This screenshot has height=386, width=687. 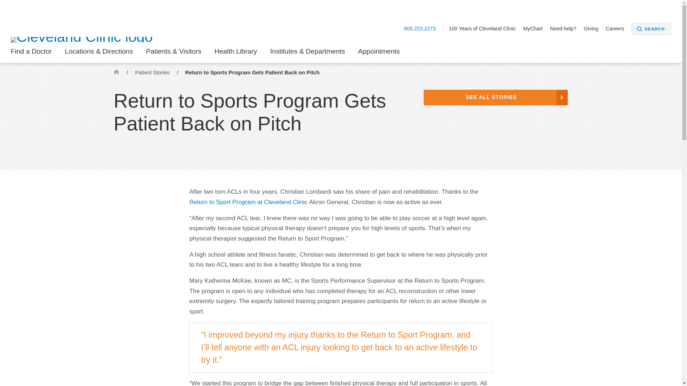 What do you see at coordinates (31, 54) in the screenshot?
I see `Find a Doctor` at bounding box center [31, 54].